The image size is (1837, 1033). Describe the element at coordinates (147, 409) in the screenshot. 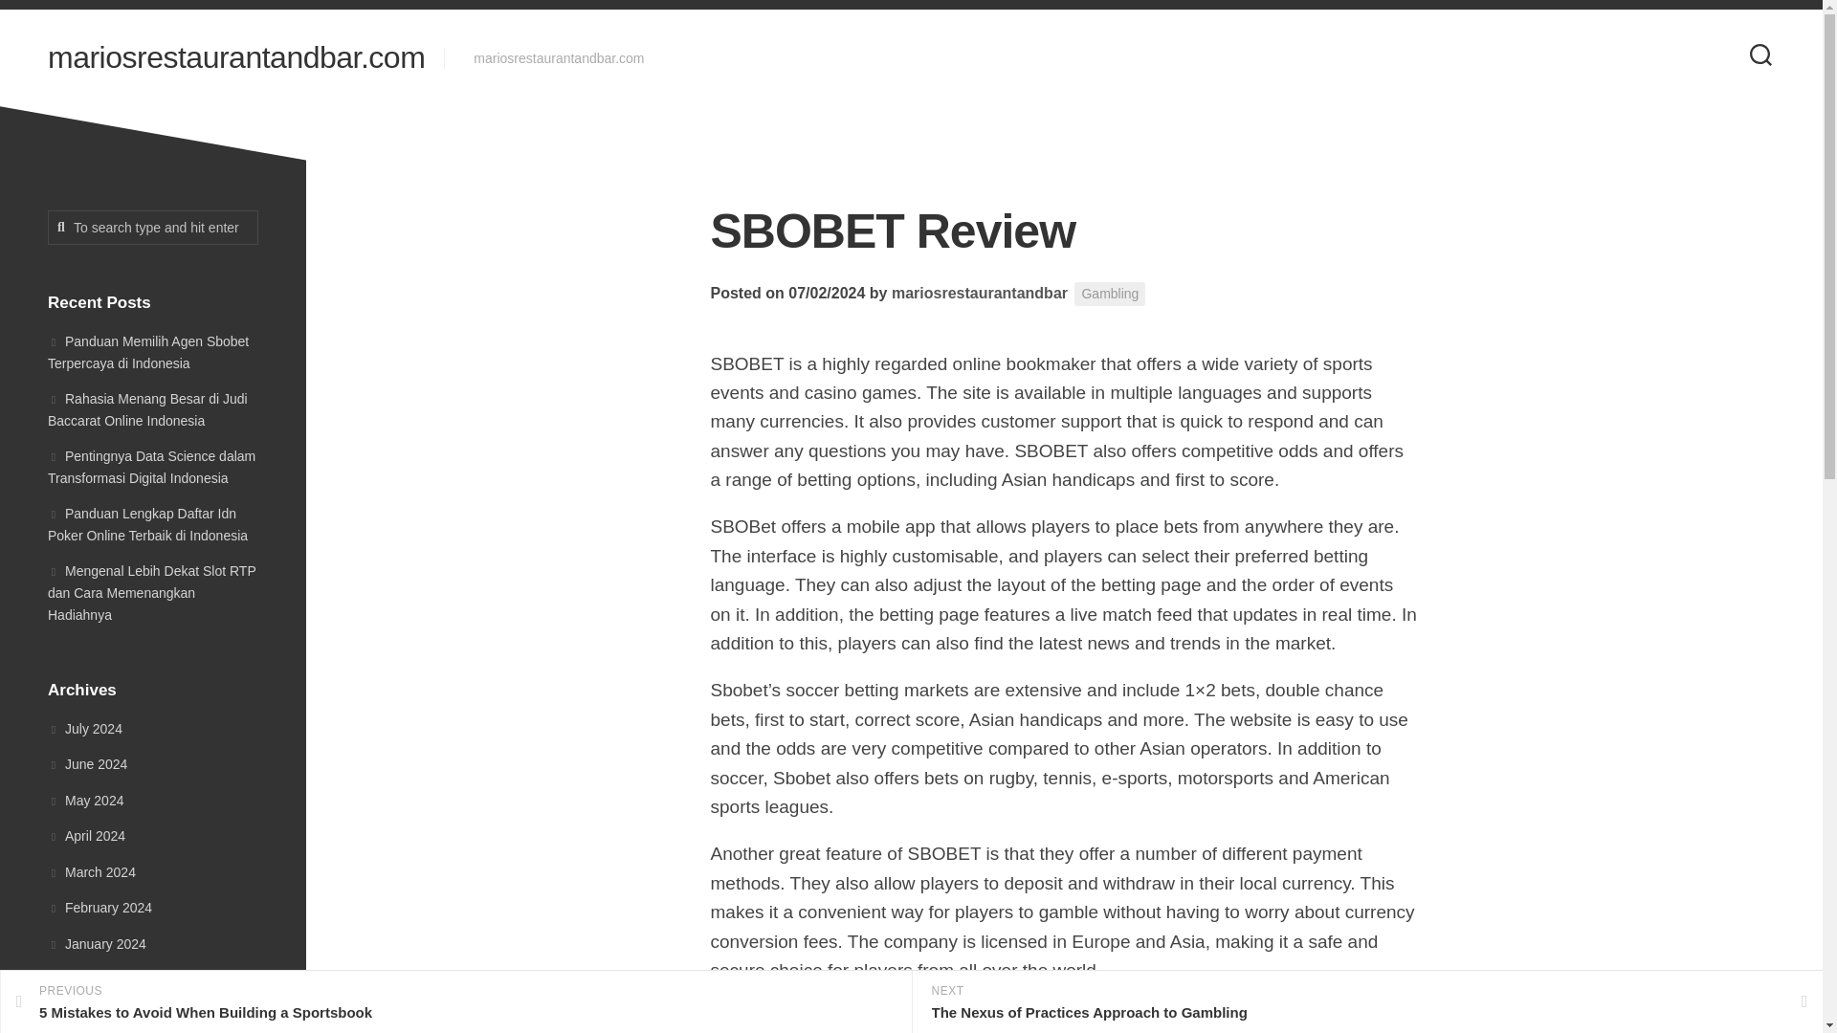

I see `Rahasia Menang Besar di Judi Baccarat Online Indonesia` at that location.